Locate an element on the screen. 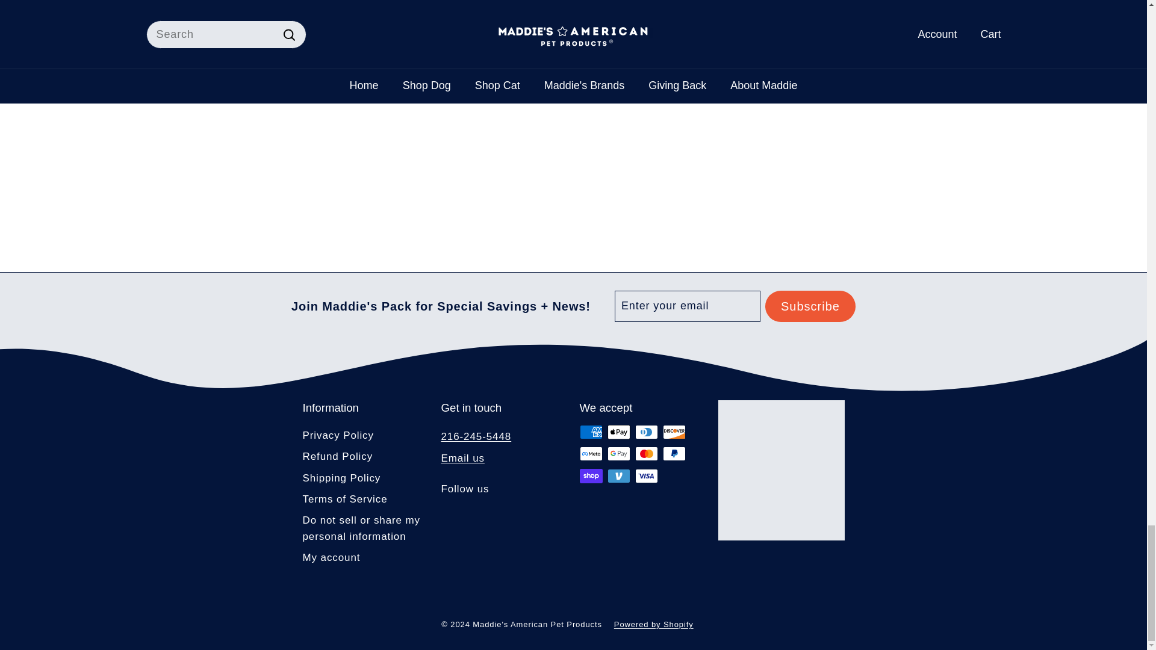 The image size is (1156, 650). PayPal is located at coordinates (674, 453).